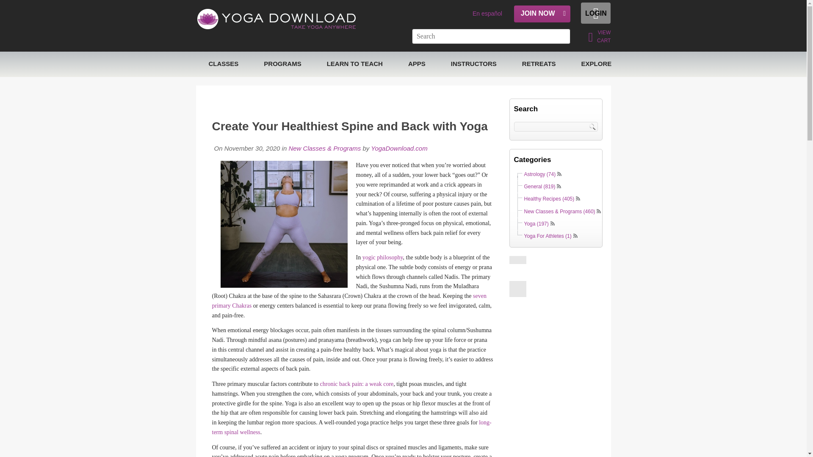 This screenshot has height=457, width=813. I want to click on LEARN TO TEACH, so click(354, 64).